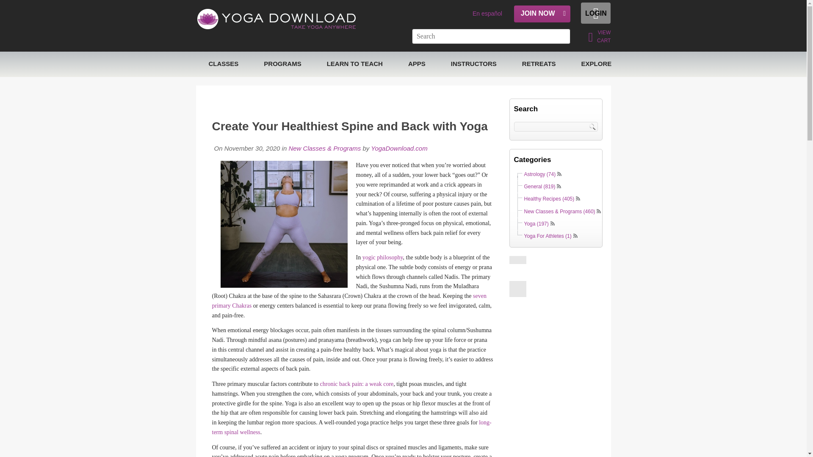 This screenshot has height=457, width=813. I want to click on LEARN TO TEACH, so click(354, 64).